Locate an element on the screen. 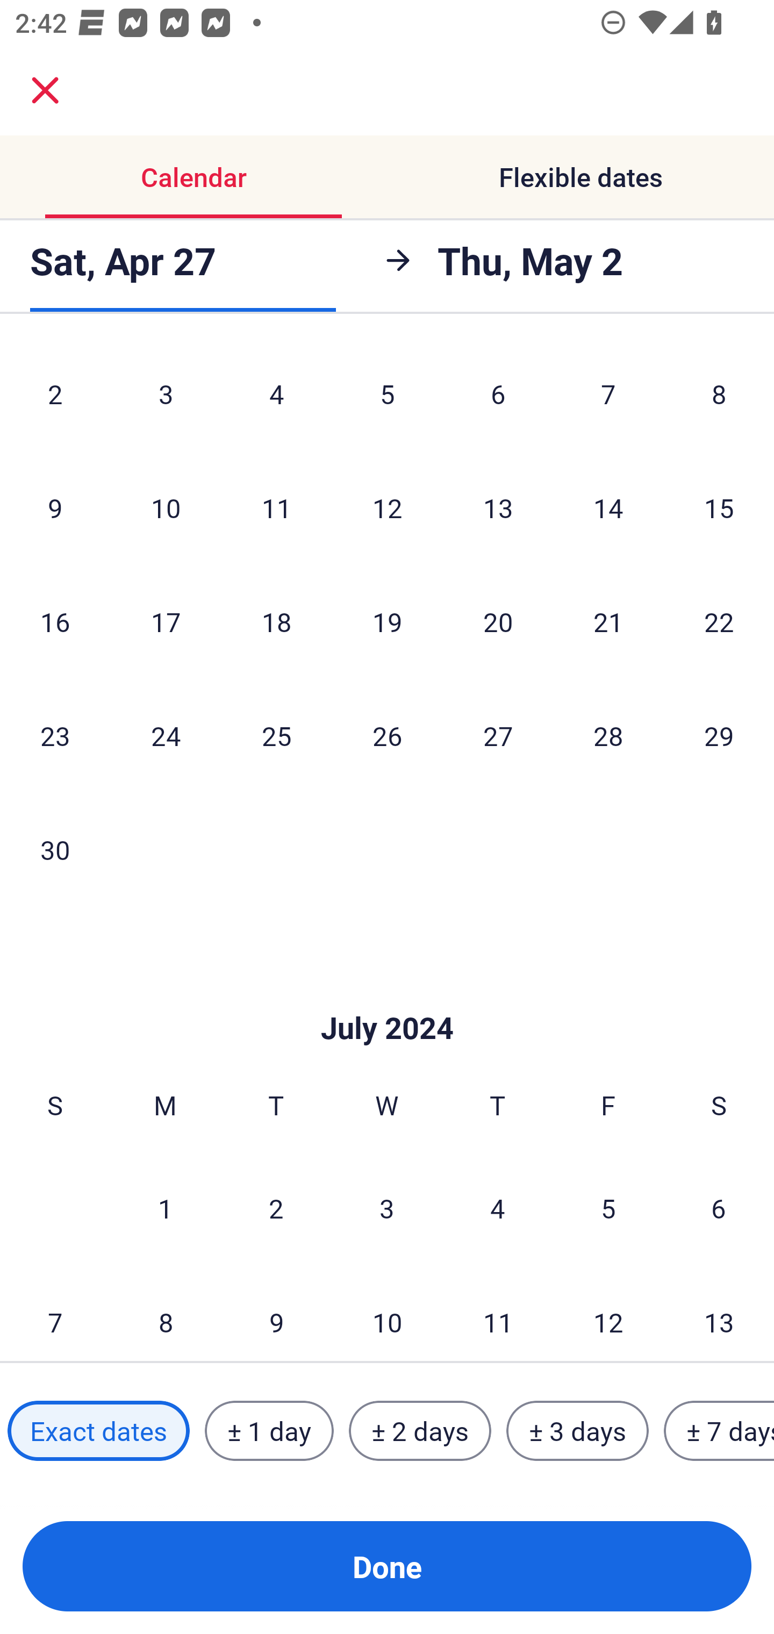 The width and height of the screenshot is (774, 1634). 11 Thursday, July 11, 2024 is located at coordinates (498, 1314).